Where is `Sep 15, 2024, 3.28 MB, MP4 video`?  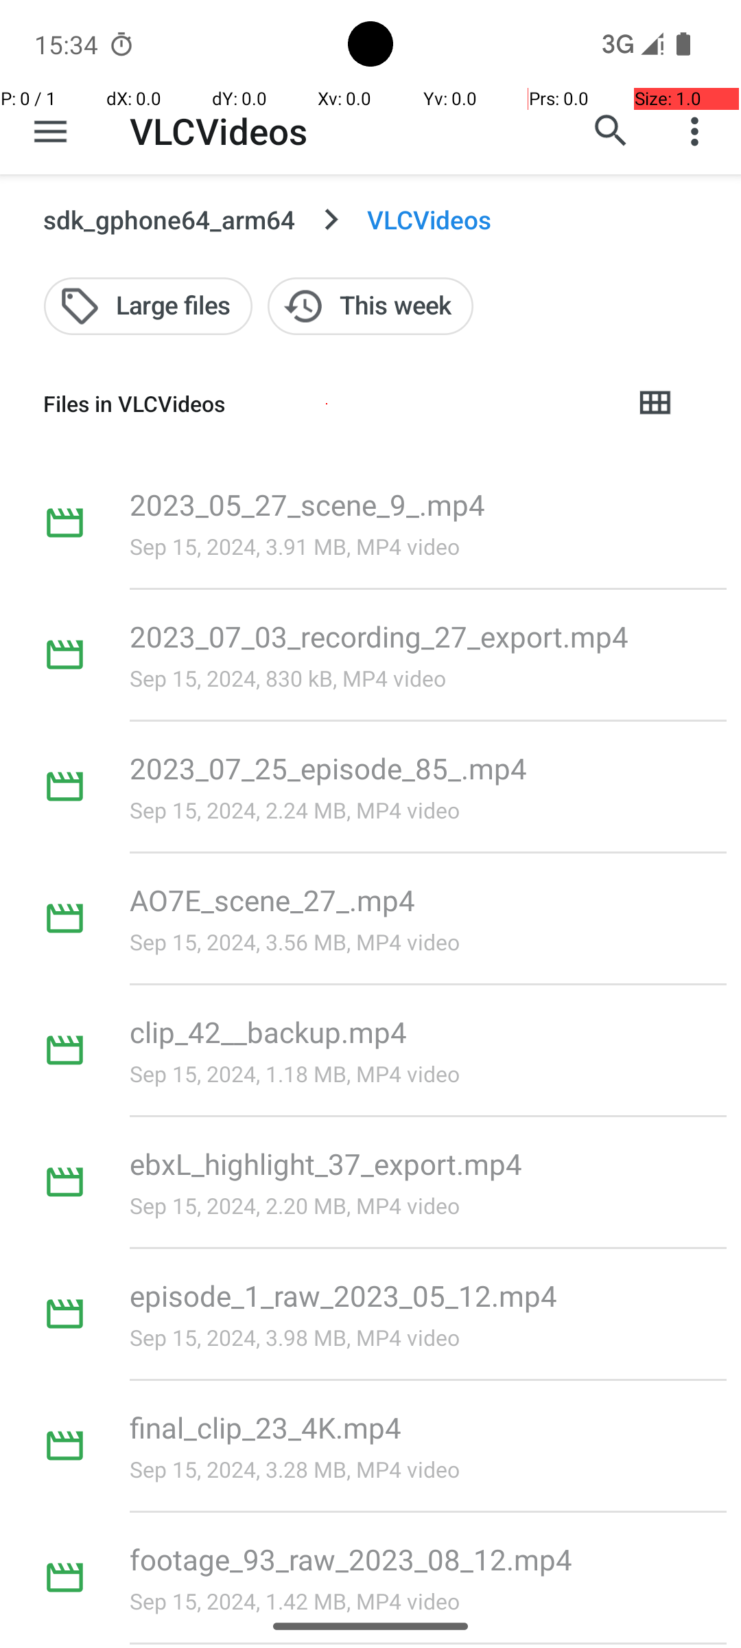 Sep 15, 2024, 3.28 MB, MP4 video is located at coordinates (295, 1469).